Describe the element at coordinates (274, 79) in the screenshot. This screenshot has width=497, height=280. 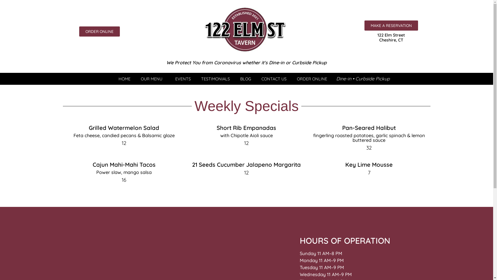
I see `CONTACT US` at that location.